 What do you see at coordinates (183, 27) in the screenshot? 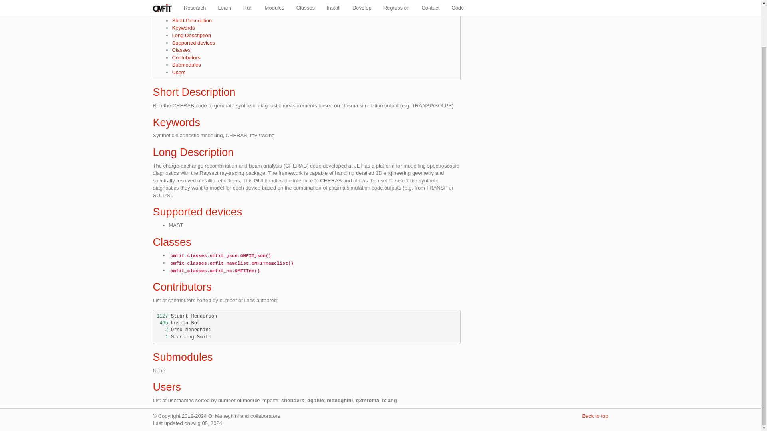
I see `Keywords` at bounding box center [183, 27].